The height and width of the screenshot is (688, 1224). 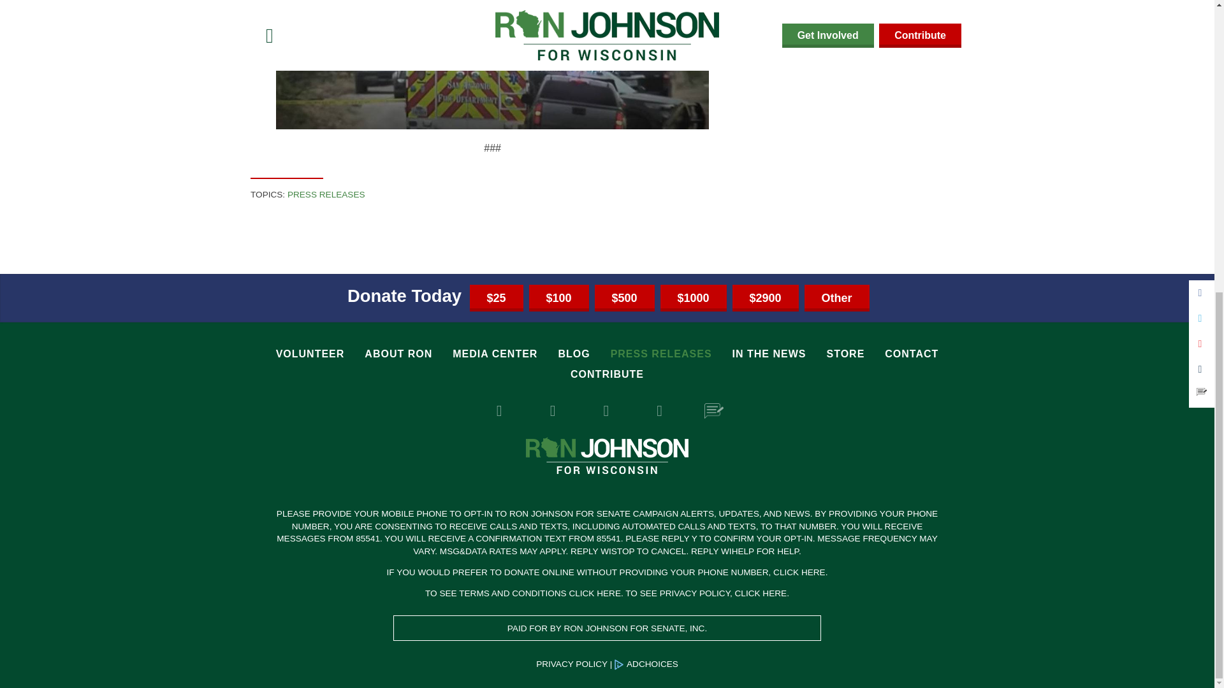 What do you see at coordinates (845, 354) in the screenshot?
I see `STORE` at bounding box center [845, 354].